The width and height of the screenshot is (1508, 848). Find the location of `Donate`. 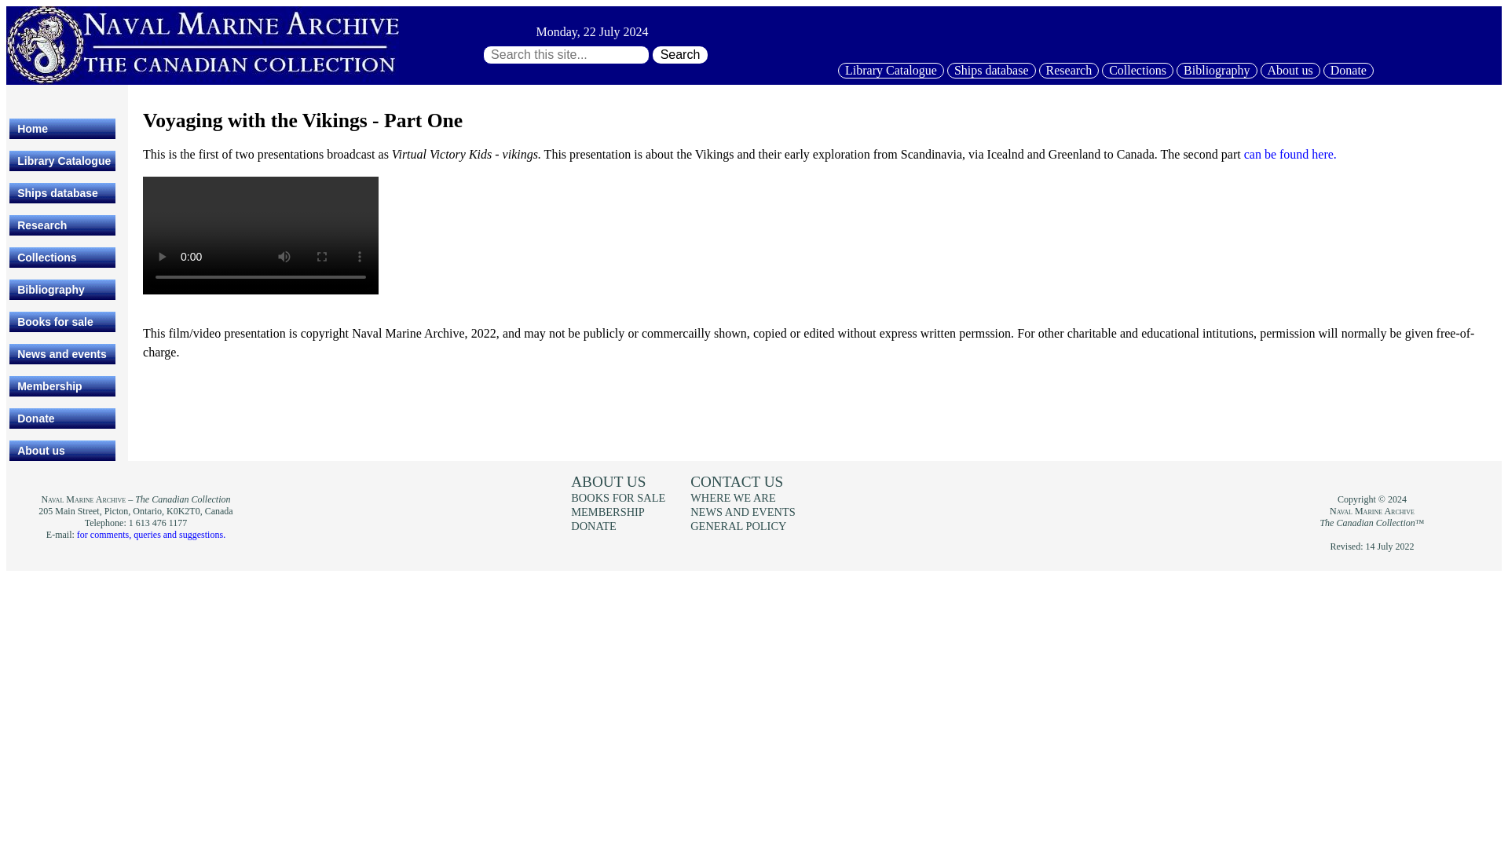

Donate is located at coordinates (62, 418).